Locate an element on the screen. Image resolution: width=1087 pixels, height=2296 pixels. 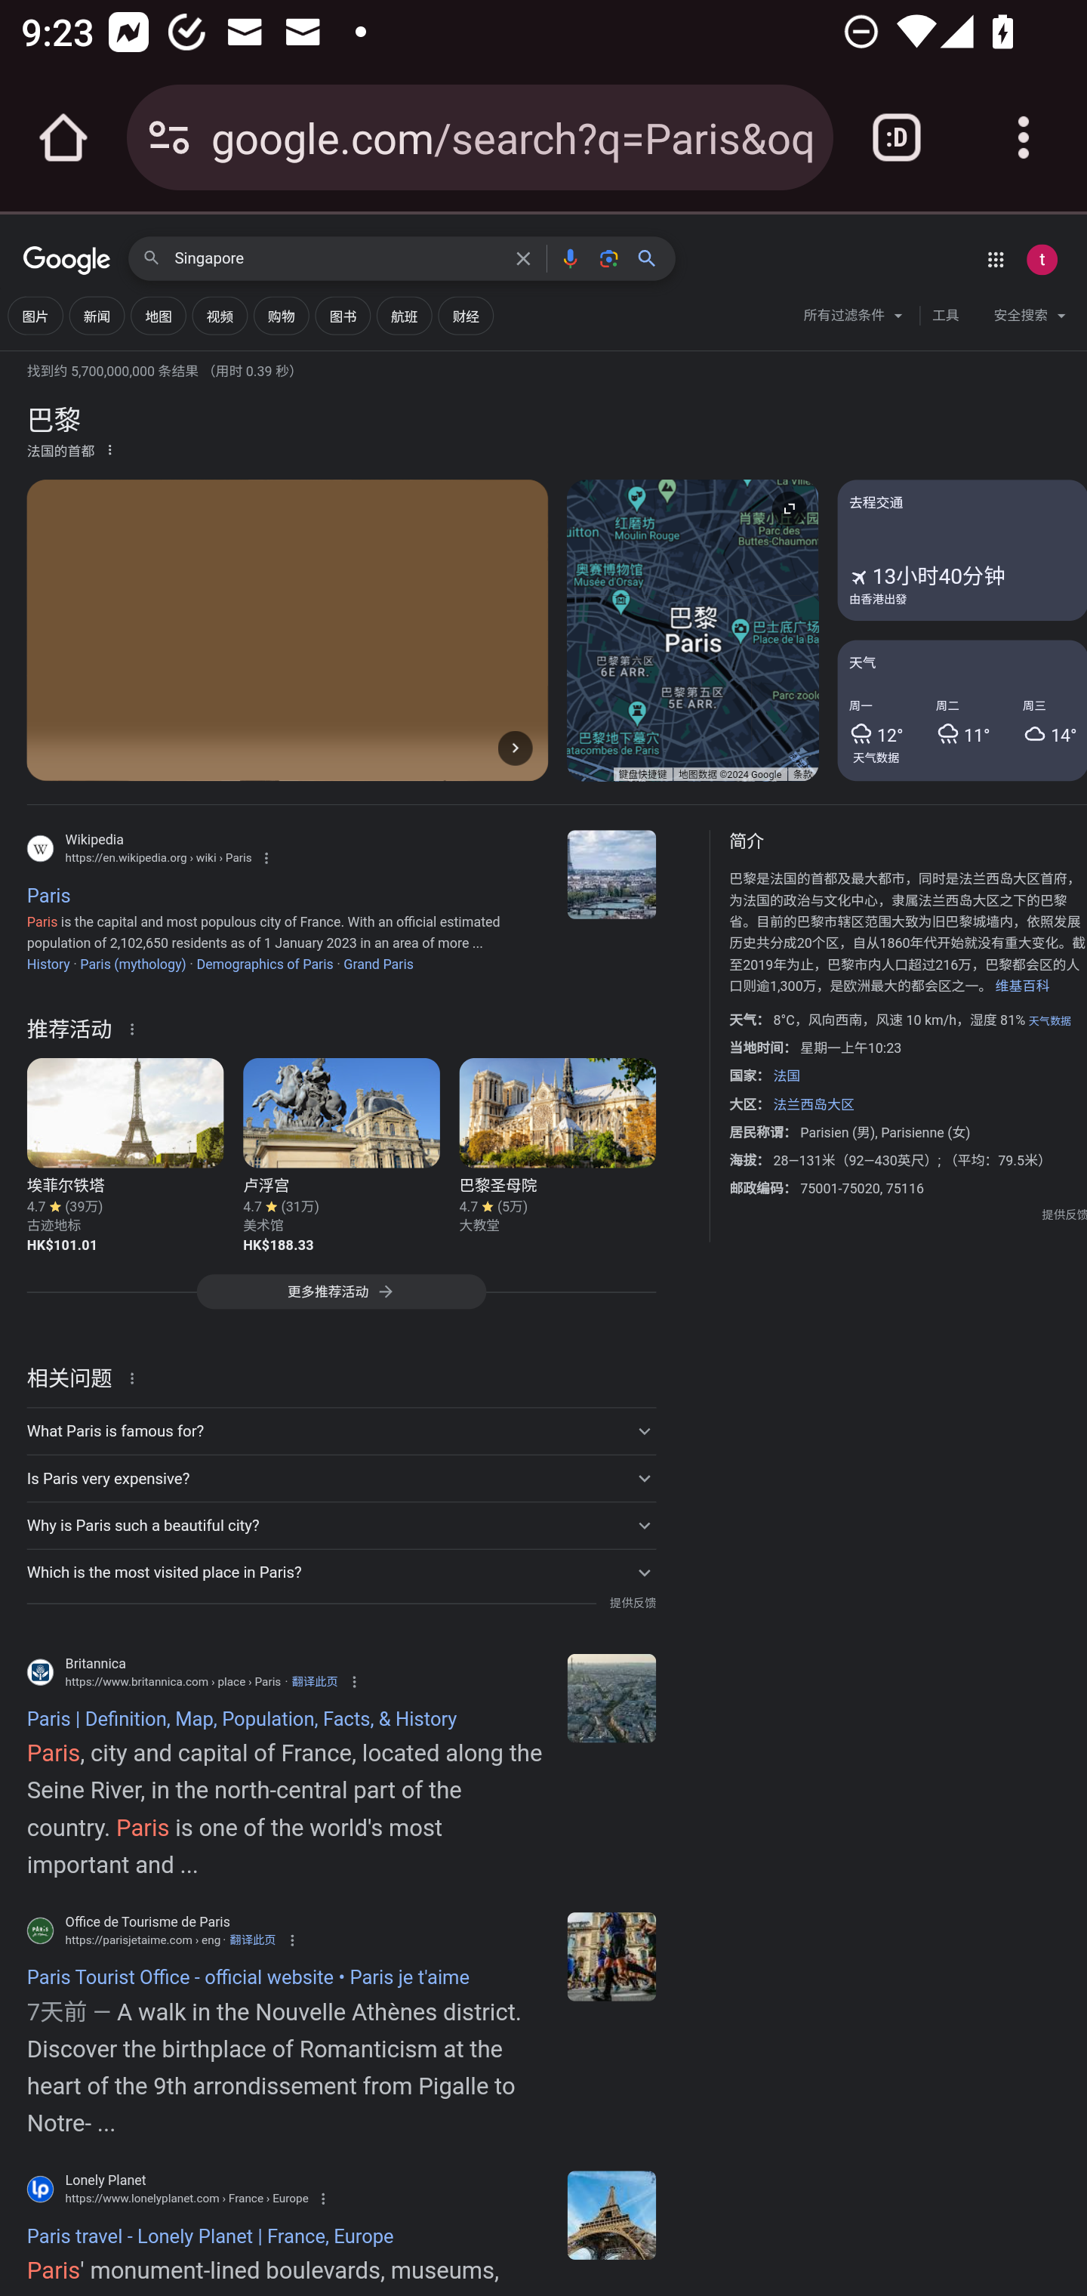
paris is located at coordinates (611, 2214).